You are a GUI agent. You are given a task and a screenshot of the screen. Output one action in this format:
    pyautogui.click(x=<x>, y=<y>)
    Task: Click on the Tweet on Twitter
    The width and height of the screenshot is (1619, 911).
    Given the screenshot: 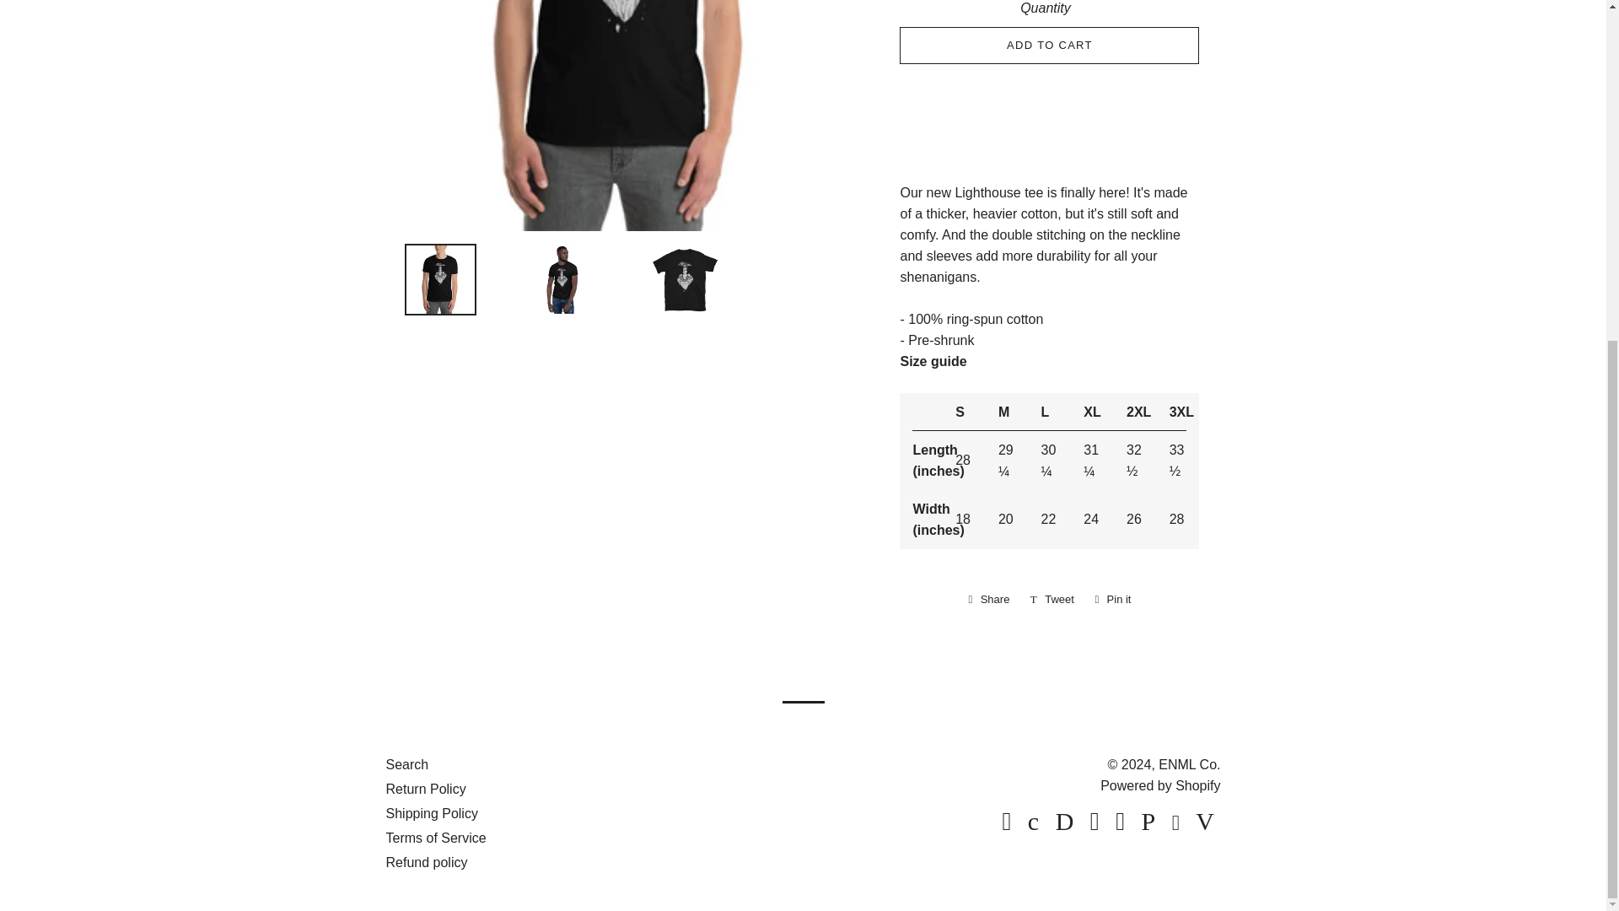 What is the action you would take?
    pyautogui.click(x=1052, y=599)
    